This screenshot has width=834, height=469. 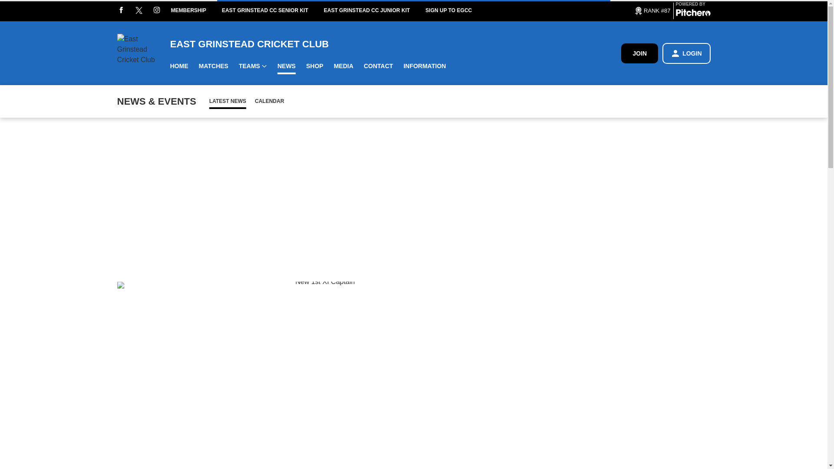 What do you see at coordinates (374, 10) in the screenshot?
I see `EAST GRINSTEAD CC JUNIOR KIT` at bounding box center [374, 10].